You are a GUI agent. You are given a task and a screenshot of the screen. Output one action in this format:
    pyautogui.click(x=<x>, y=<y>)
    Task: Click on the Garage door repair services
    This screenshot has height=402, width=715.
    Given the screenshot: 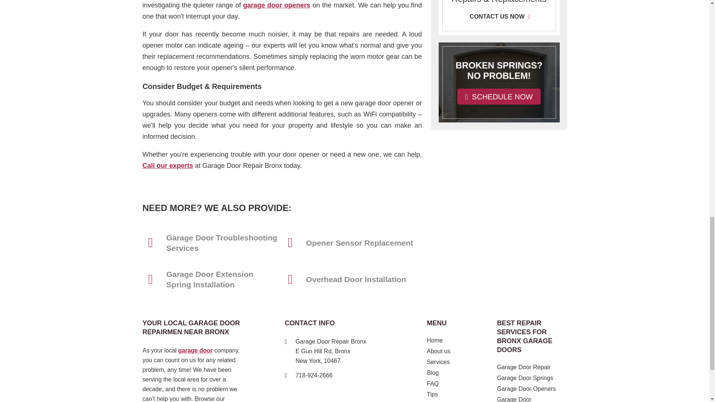 What is the action you would take?
    pyautogui.click(x=195, y=351)
    